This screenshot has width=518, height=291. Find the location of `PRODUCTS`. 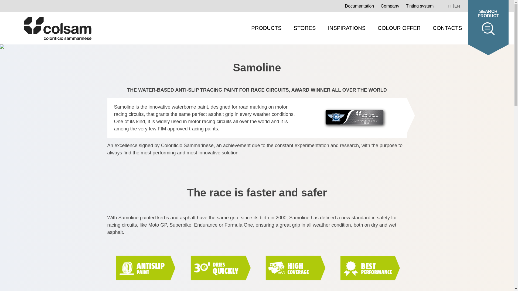

PRODUCTS is located at coordinates (266, 28).